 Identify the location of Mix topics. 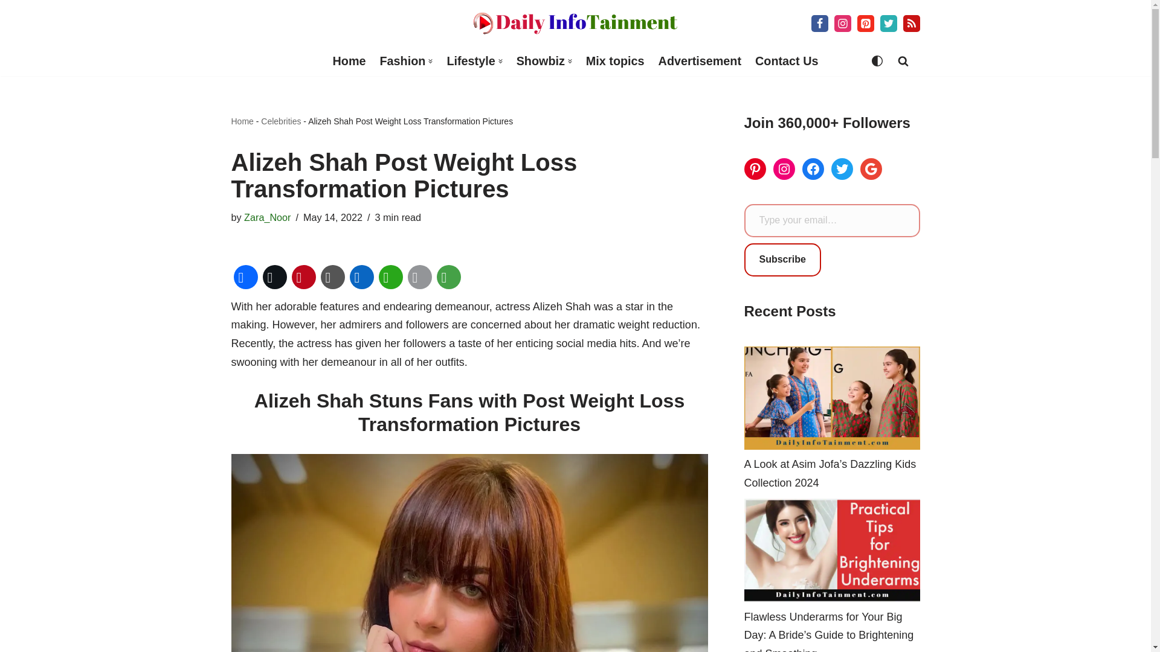
(615, 61).